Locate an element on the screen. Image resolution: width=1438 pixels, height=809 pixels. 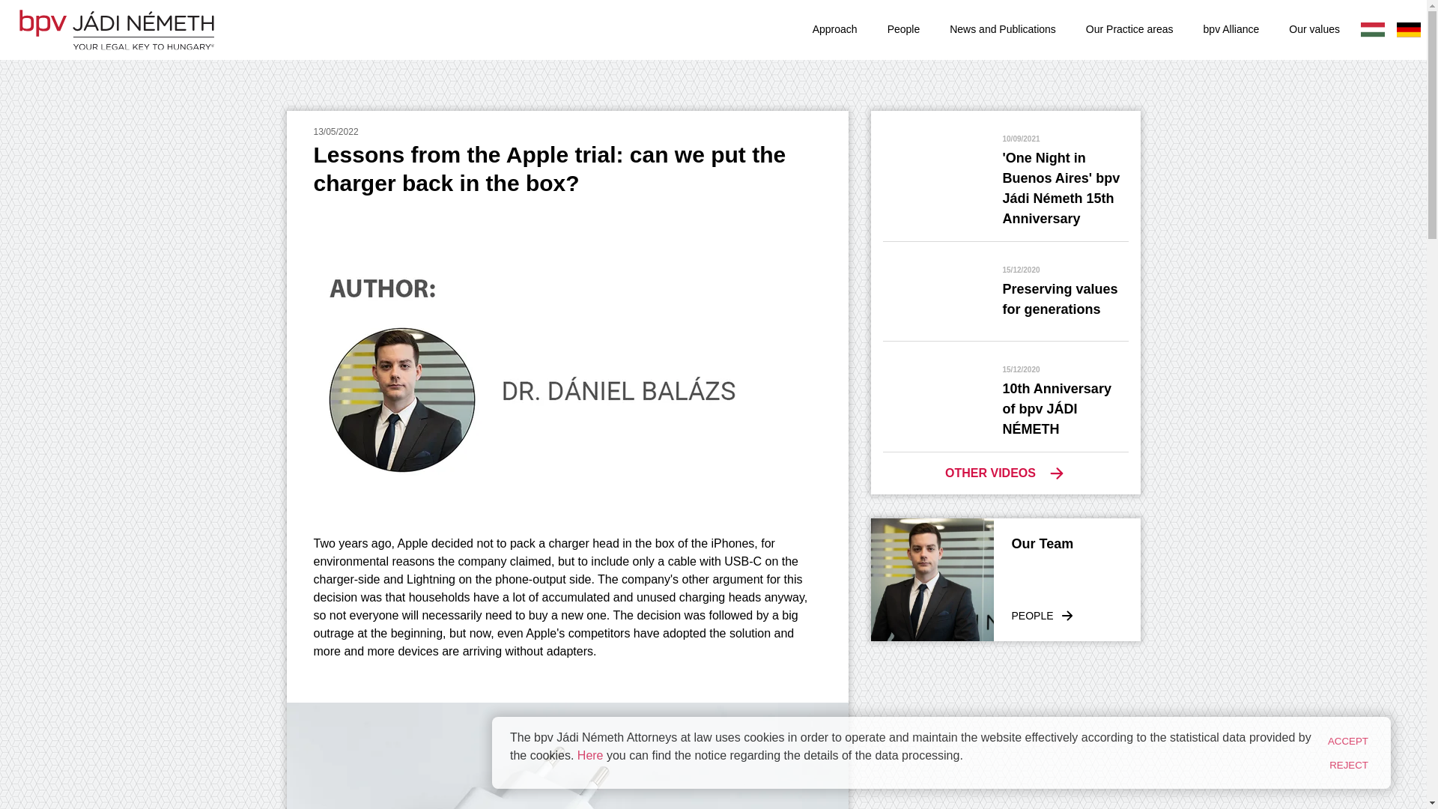
Our values is located at coordinates (903, 29).